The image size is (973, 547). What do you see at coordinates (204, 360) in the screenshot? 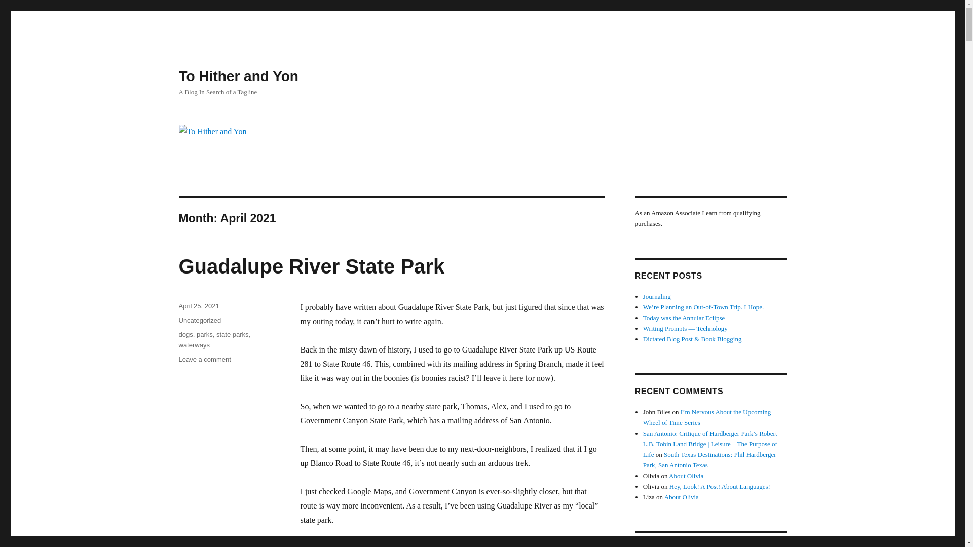
I see `Uncategorized` at bounding box center [204, 360].